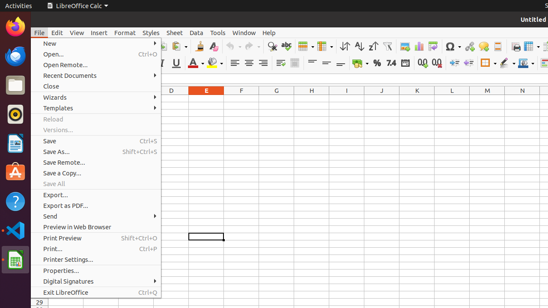 The width and height of the screenshot is (548, 308). What do you see at coordinates (77, 33) in the screenshot?
I see `View` at bounding box center [77, 33].